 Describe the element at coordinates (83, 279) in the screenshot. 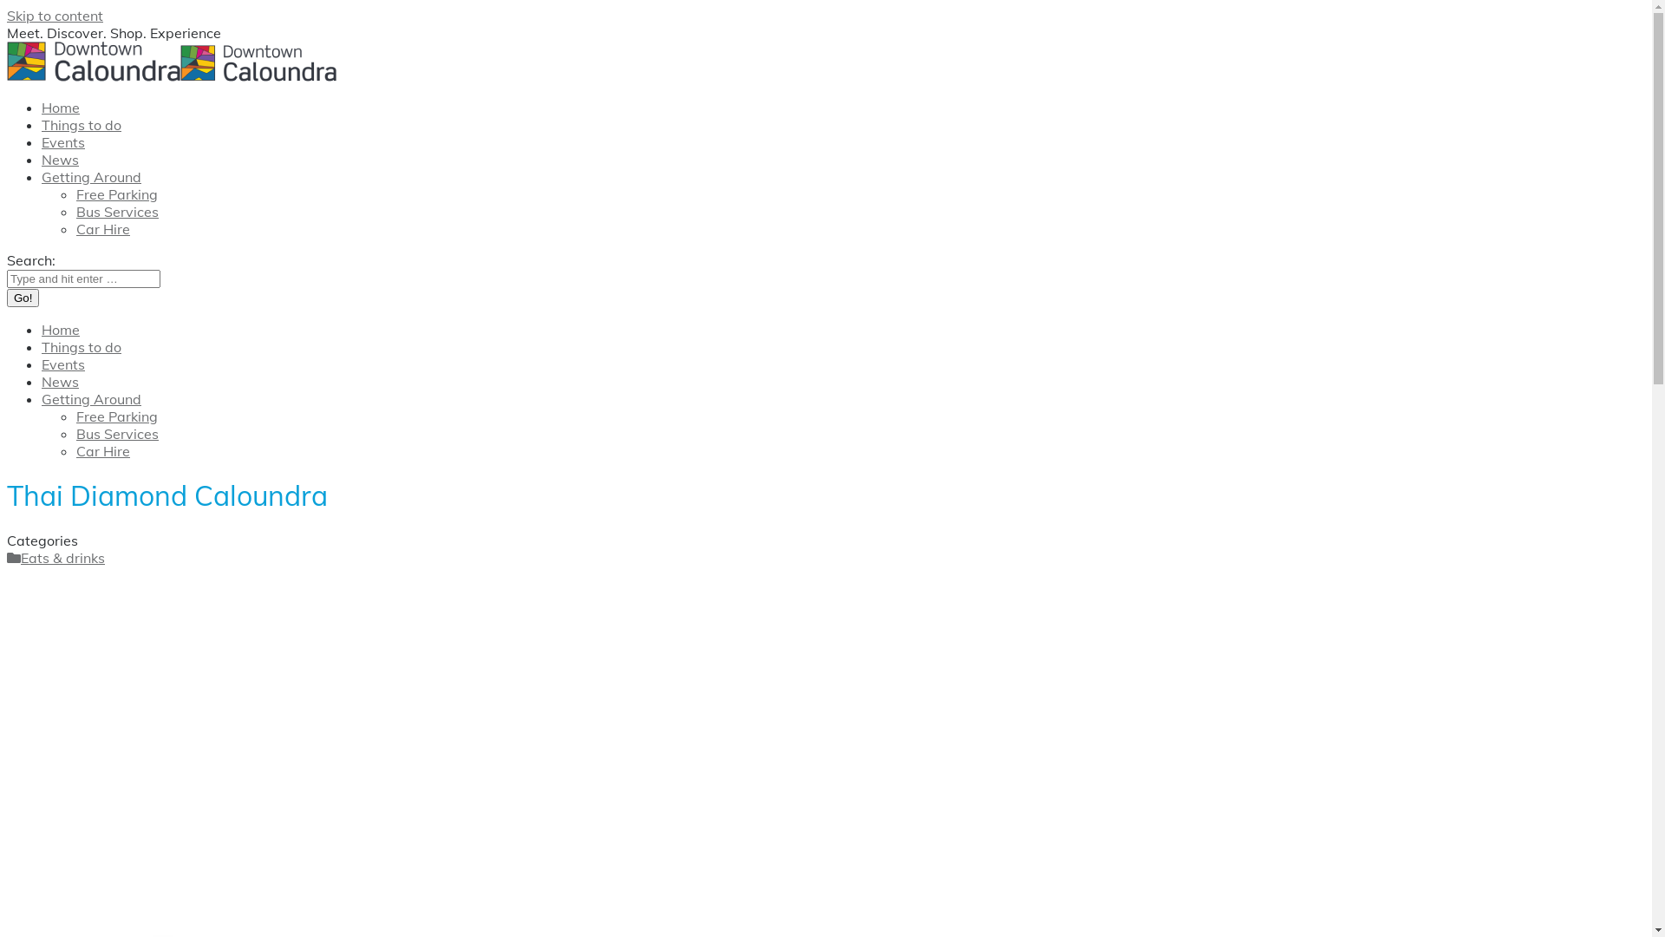

I see `Search form` at that location.